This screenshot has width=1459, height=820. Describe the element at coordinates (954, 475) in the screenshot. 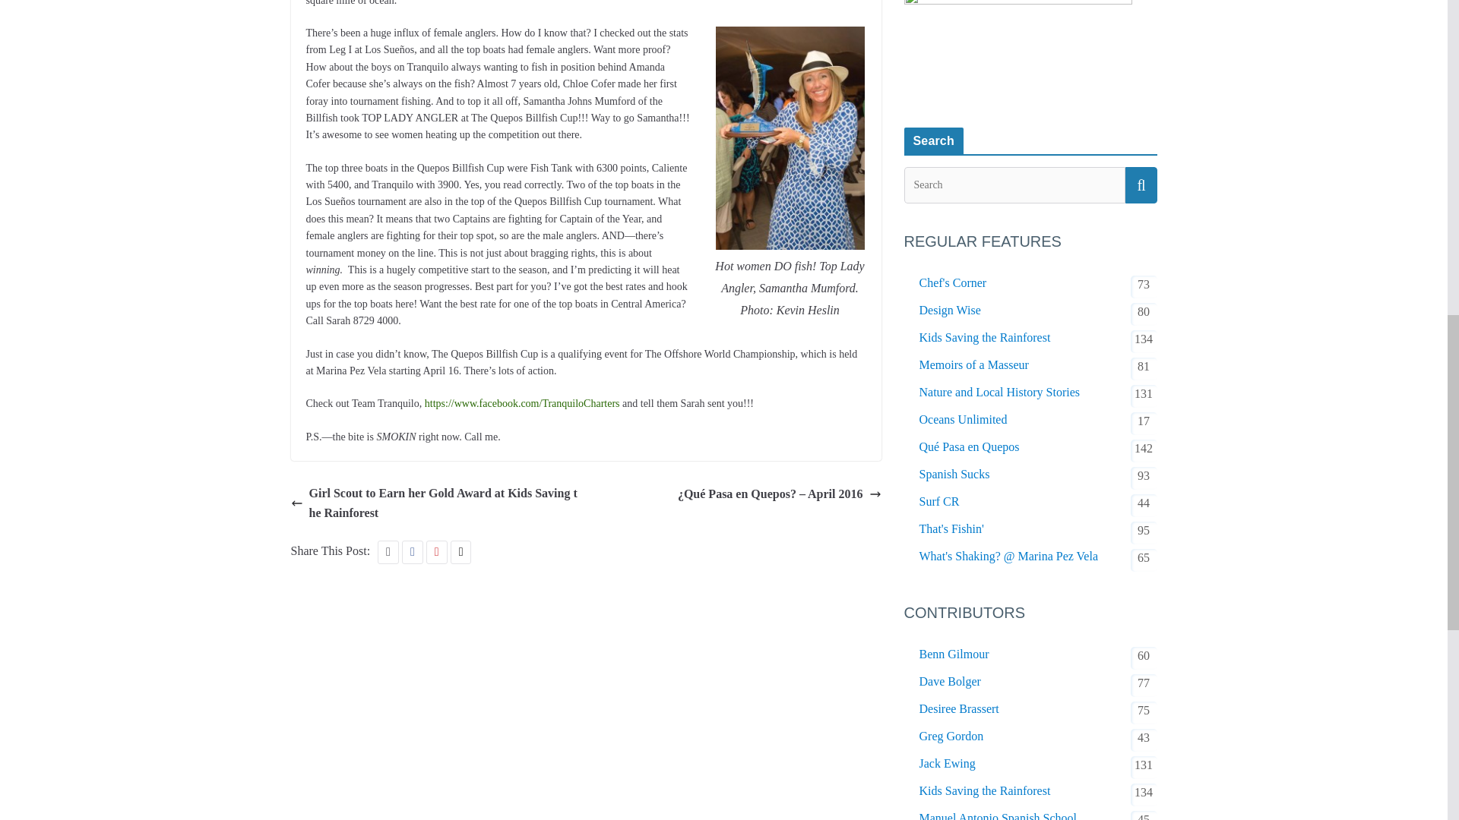

I see `Spanish Sucks` at that location.